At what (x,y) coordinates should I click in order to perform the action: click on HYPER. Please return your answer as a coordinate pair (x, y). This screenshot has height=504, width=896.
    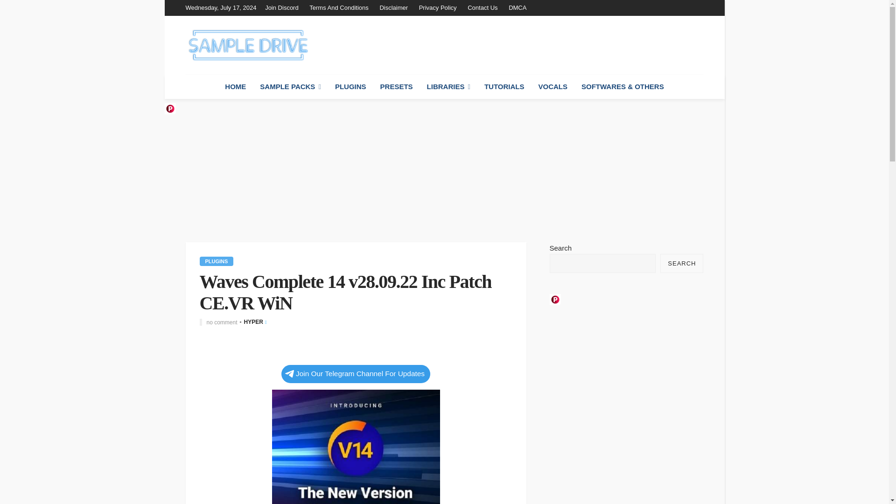
    Looking at the image, I should click on (253, 322).